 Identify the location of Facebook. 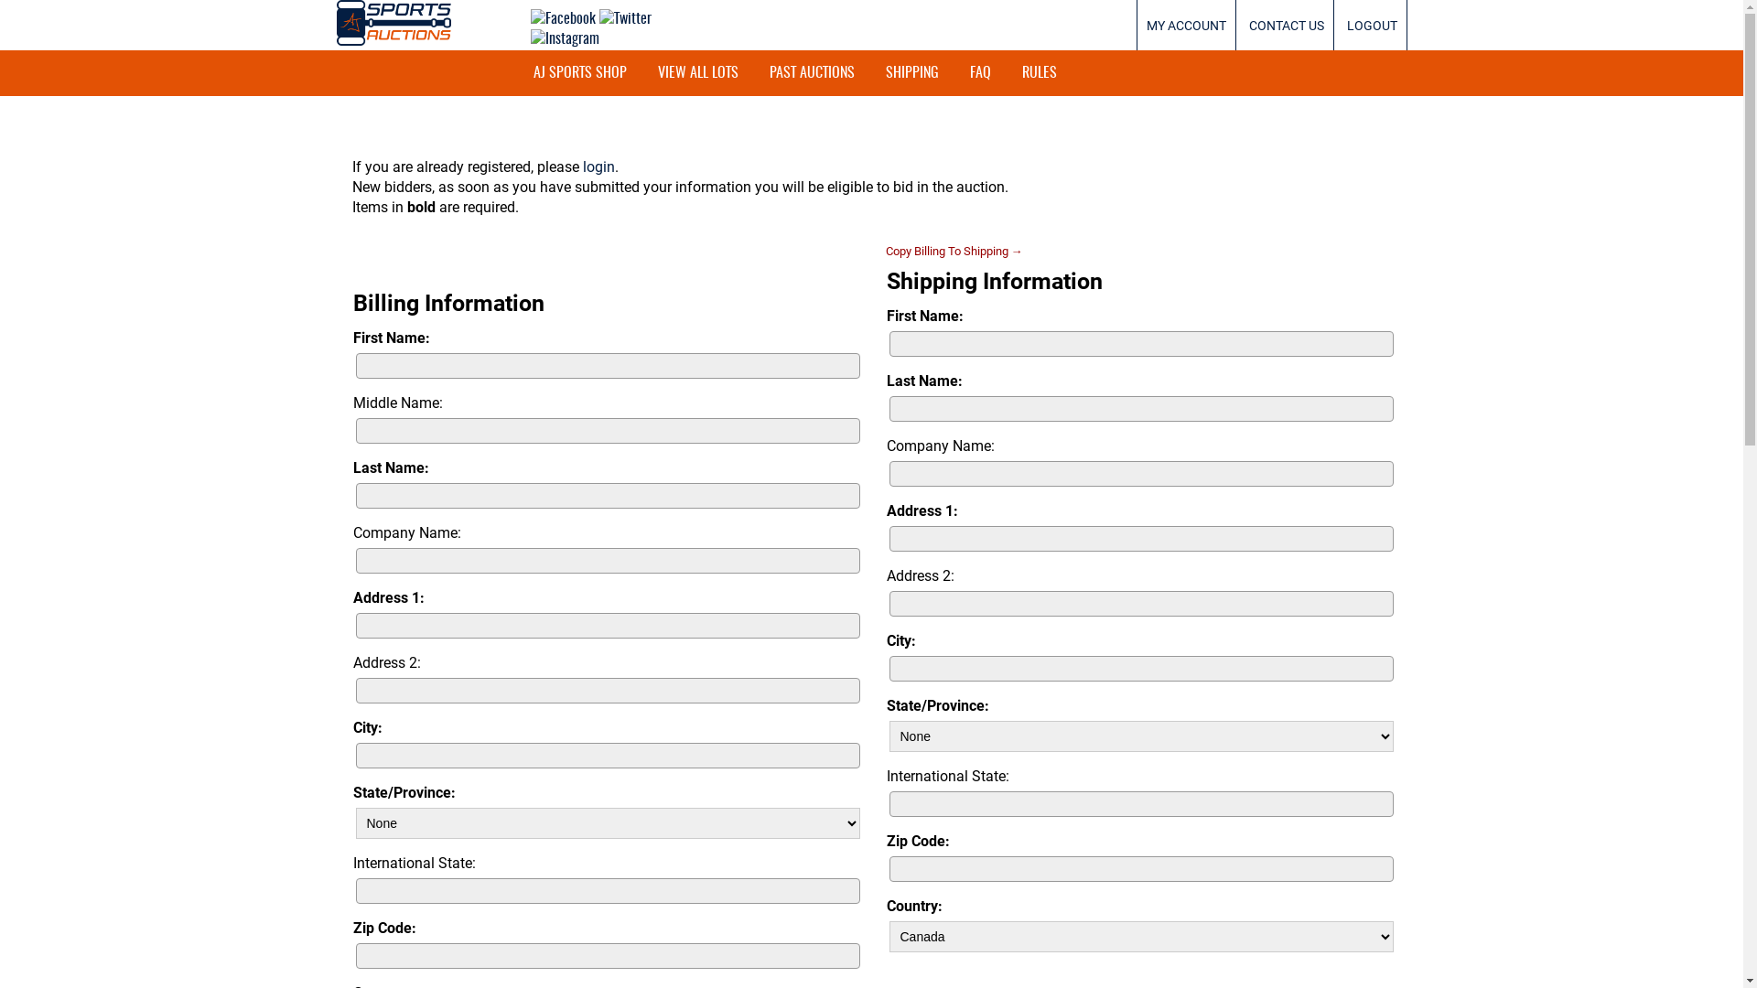
(564, 19).